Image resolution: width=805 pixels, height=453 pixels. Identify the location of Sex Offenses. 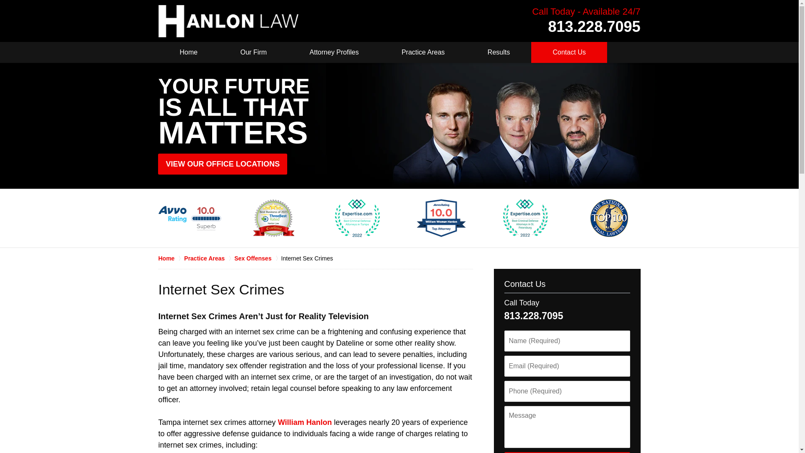
(257, 258).